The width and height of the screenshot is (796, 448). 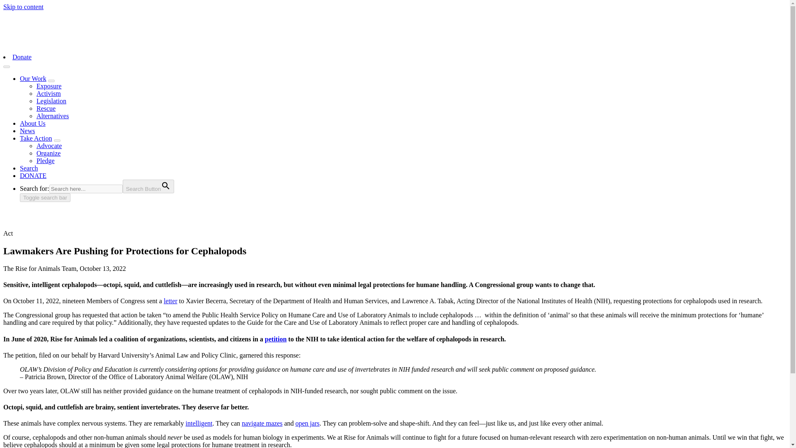 I want to click on Toggle search bar, so click(x=45, y=197).